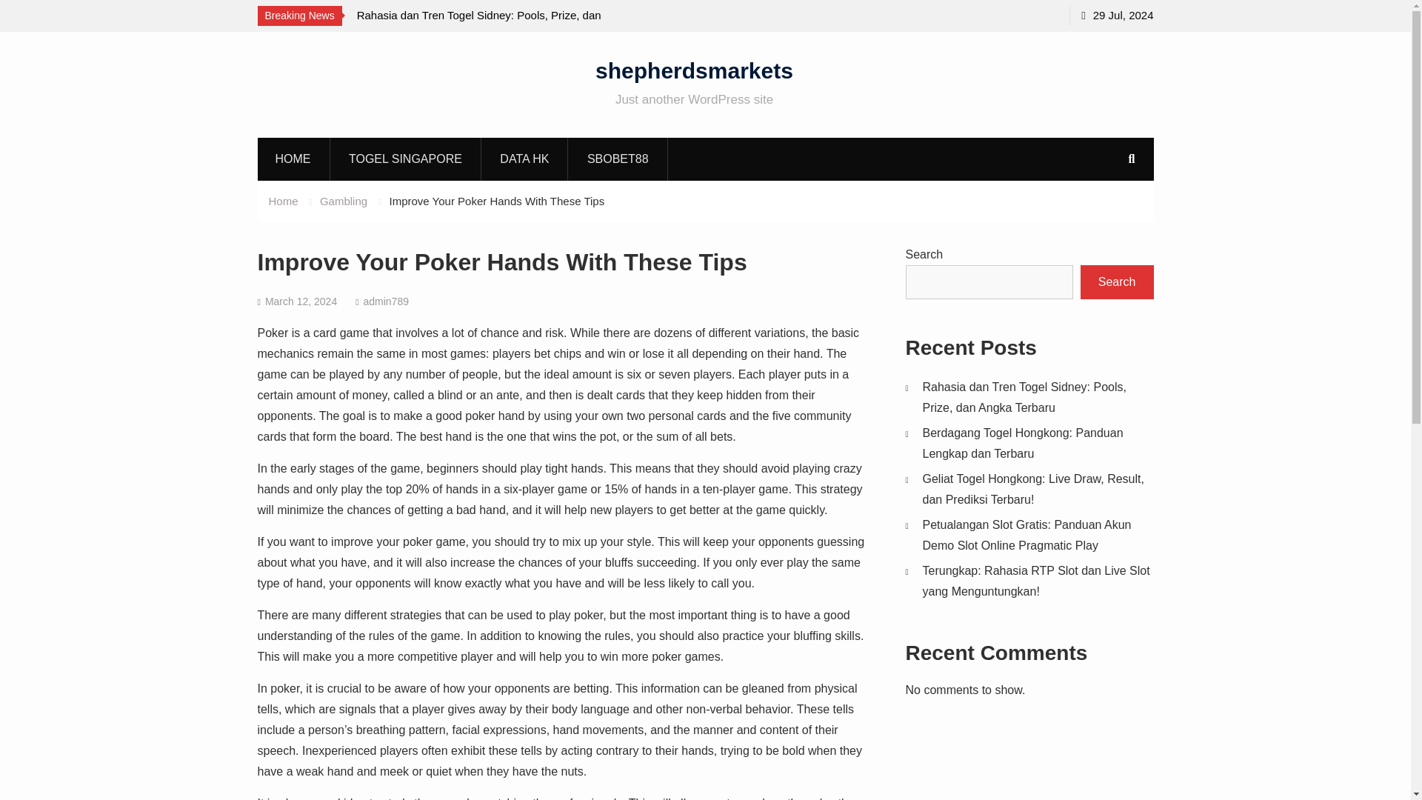 The image size is (1422, 800). I want to click on Home, so click(283, 201).